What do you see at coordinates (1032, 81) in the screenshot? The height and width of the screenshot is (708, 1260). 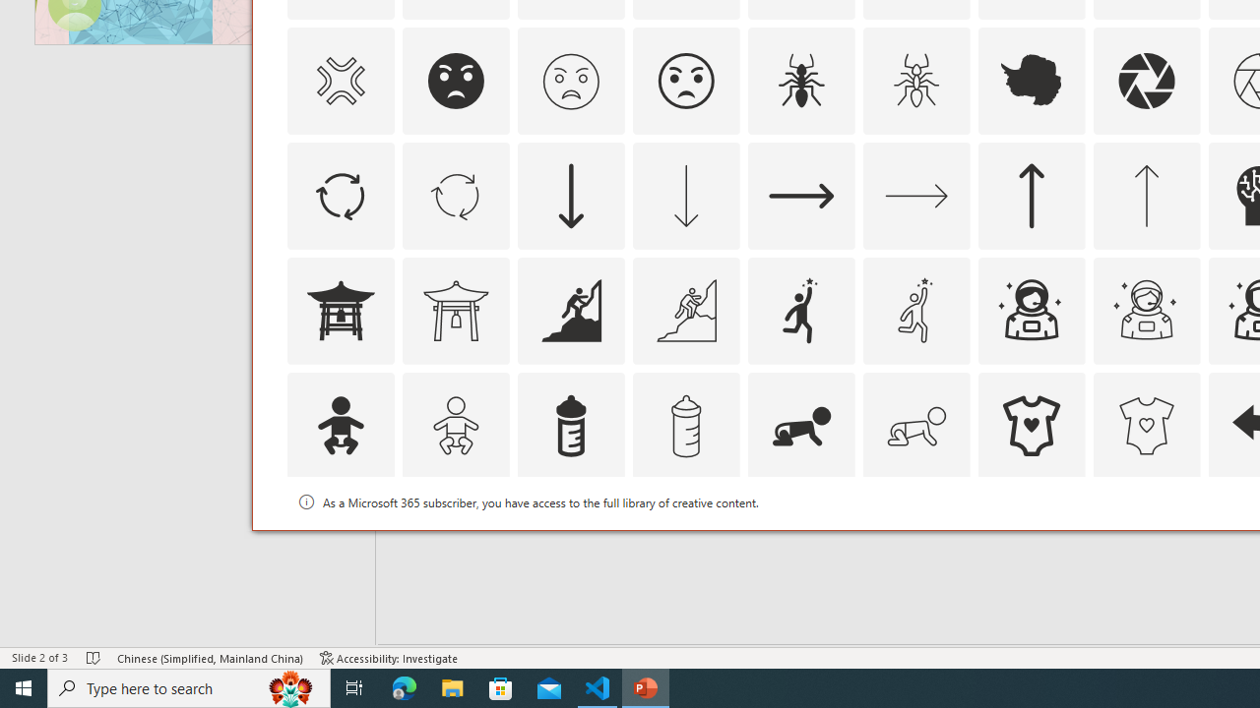 I see `AutomationID: Icons_Antarctica` at bounding box center [1032, 81].